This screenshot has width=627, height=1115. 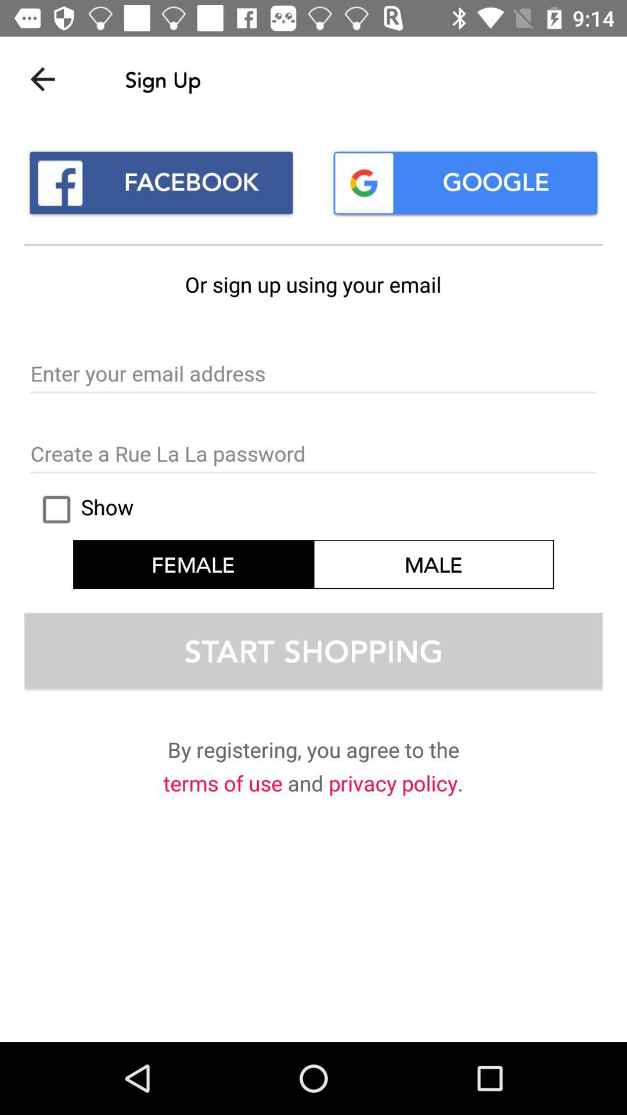 What do you see at coordinates (82, 509) in the screenshot?
I see `press show icon` at bounding box center [82, 509].